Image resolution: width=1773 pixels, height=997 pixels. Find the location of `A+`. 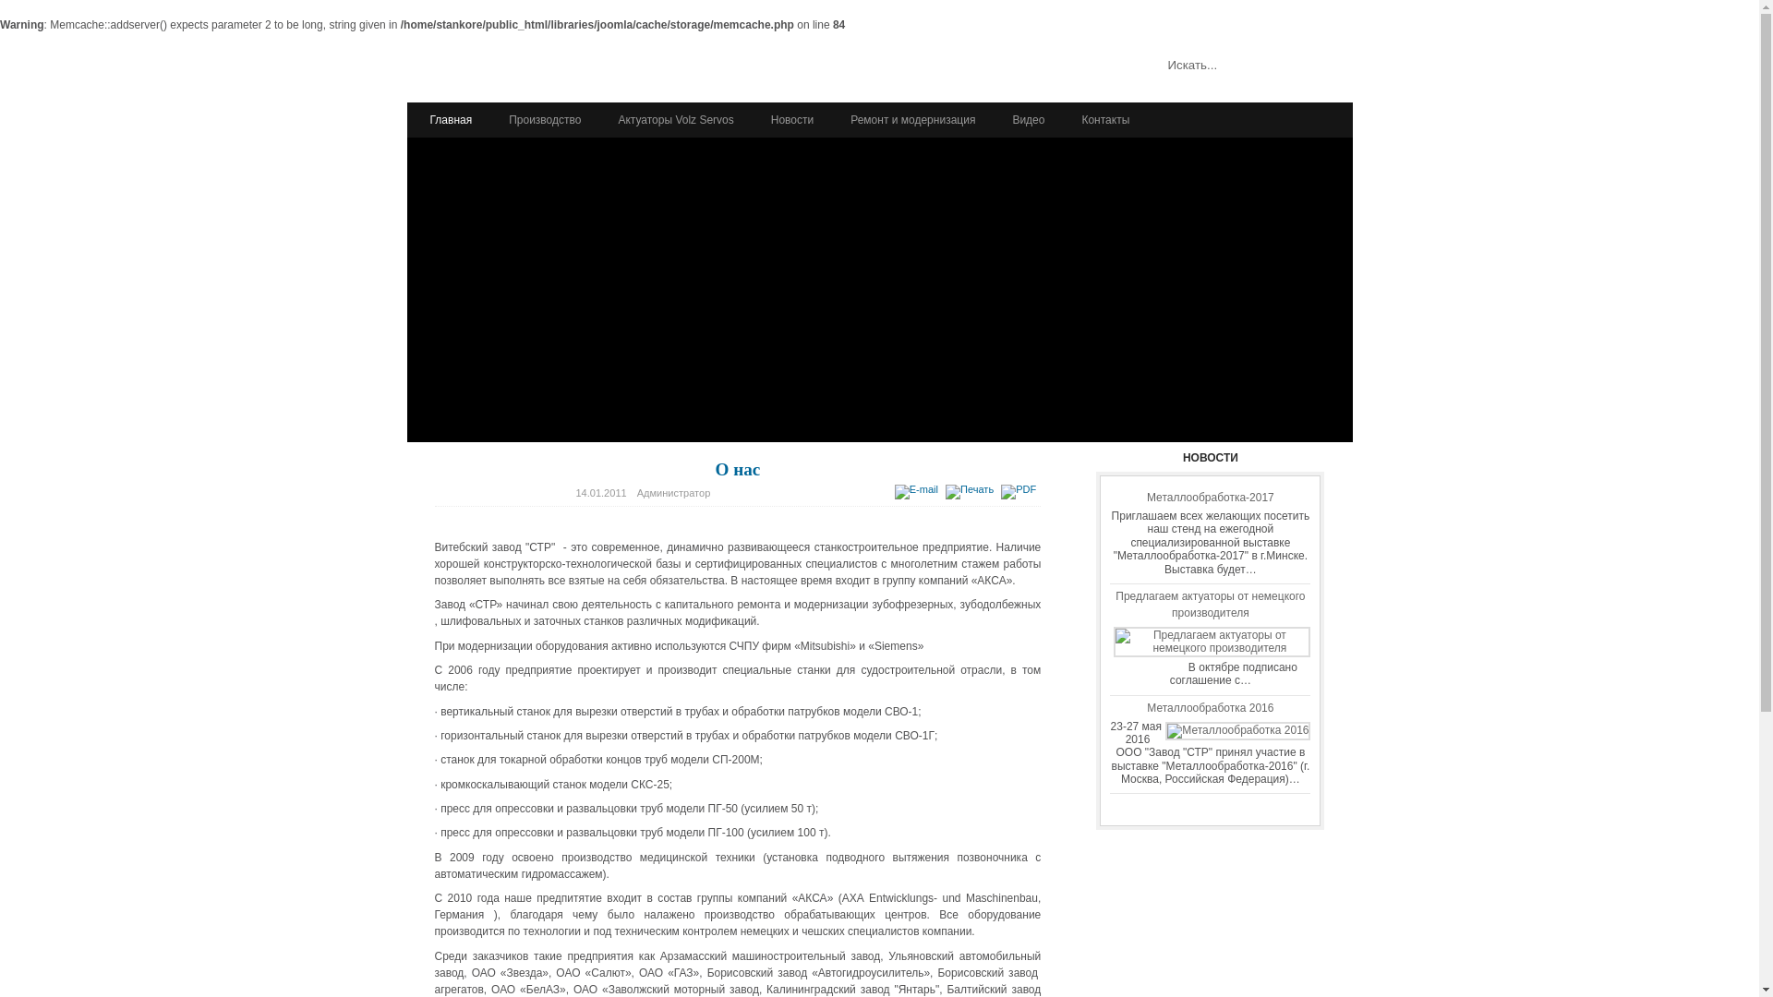

A+ is located at coordinates (1309, 121).